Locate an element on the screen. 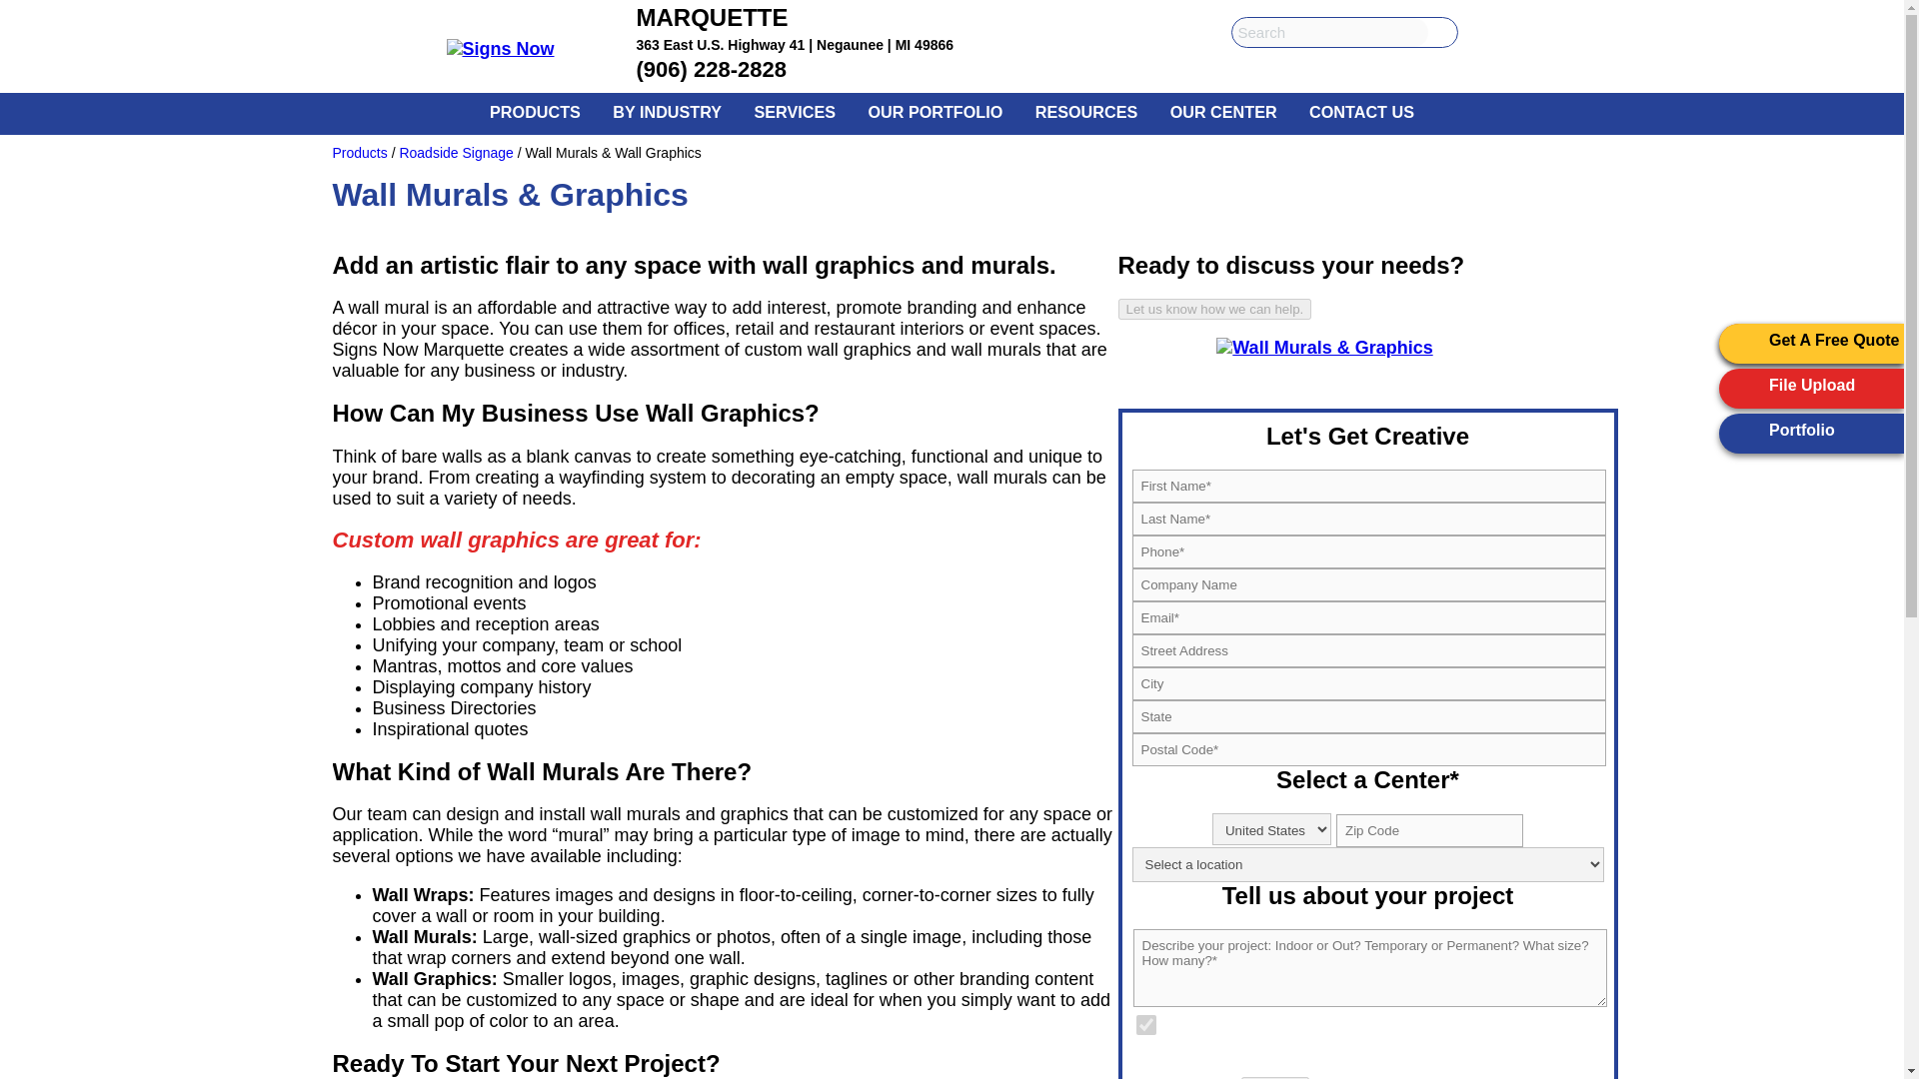  OUR CENTER is located at coordinates (1221, 111).